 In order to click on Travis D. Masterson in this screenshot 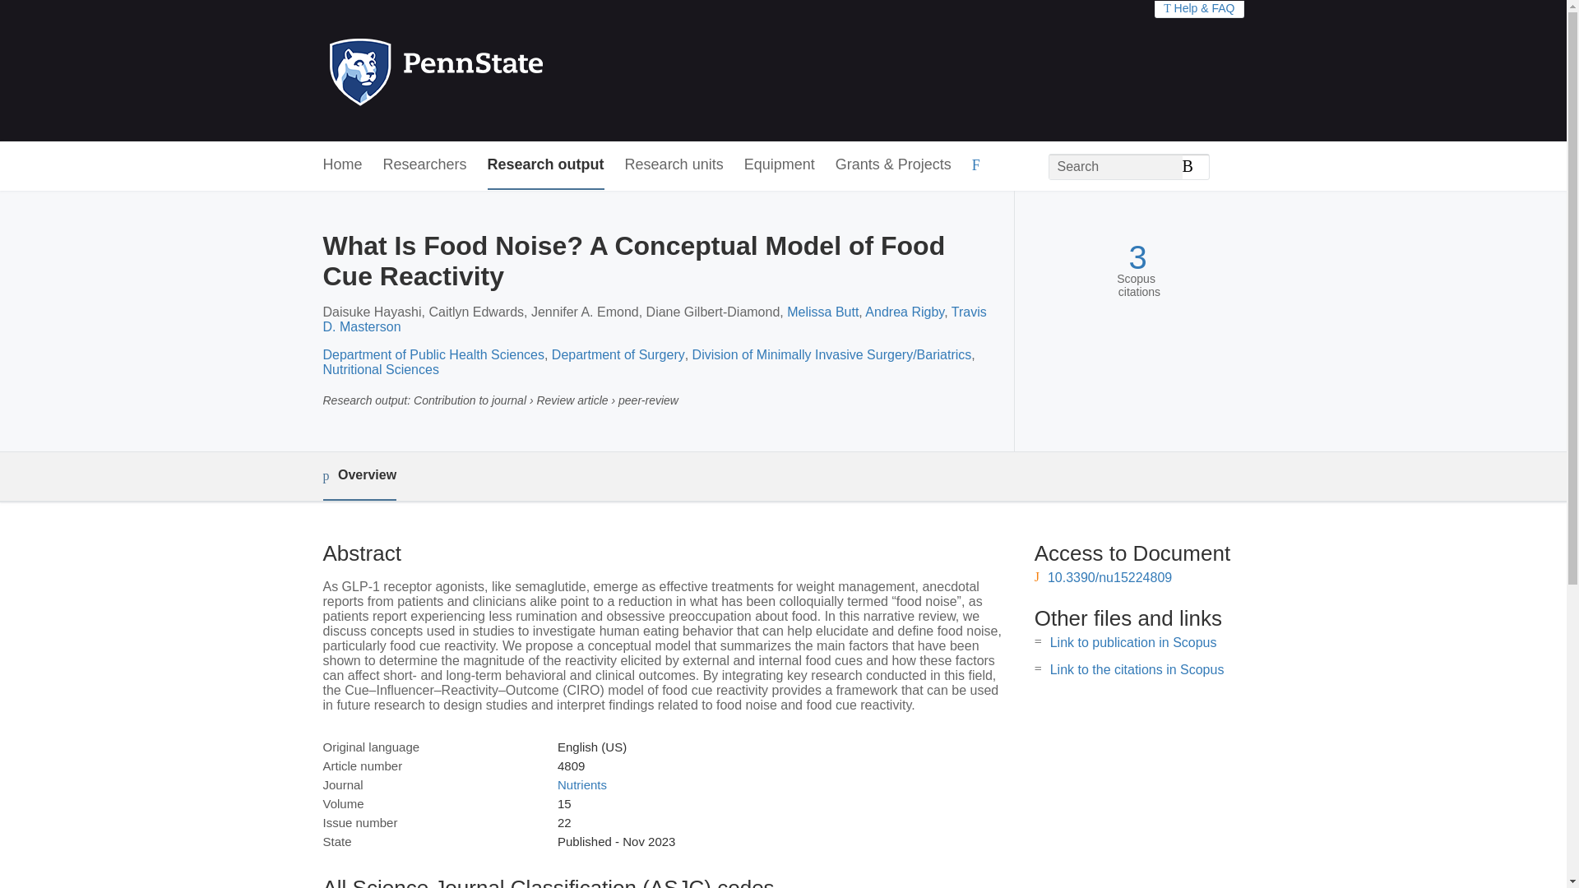, I will do `click(653, 319)`.